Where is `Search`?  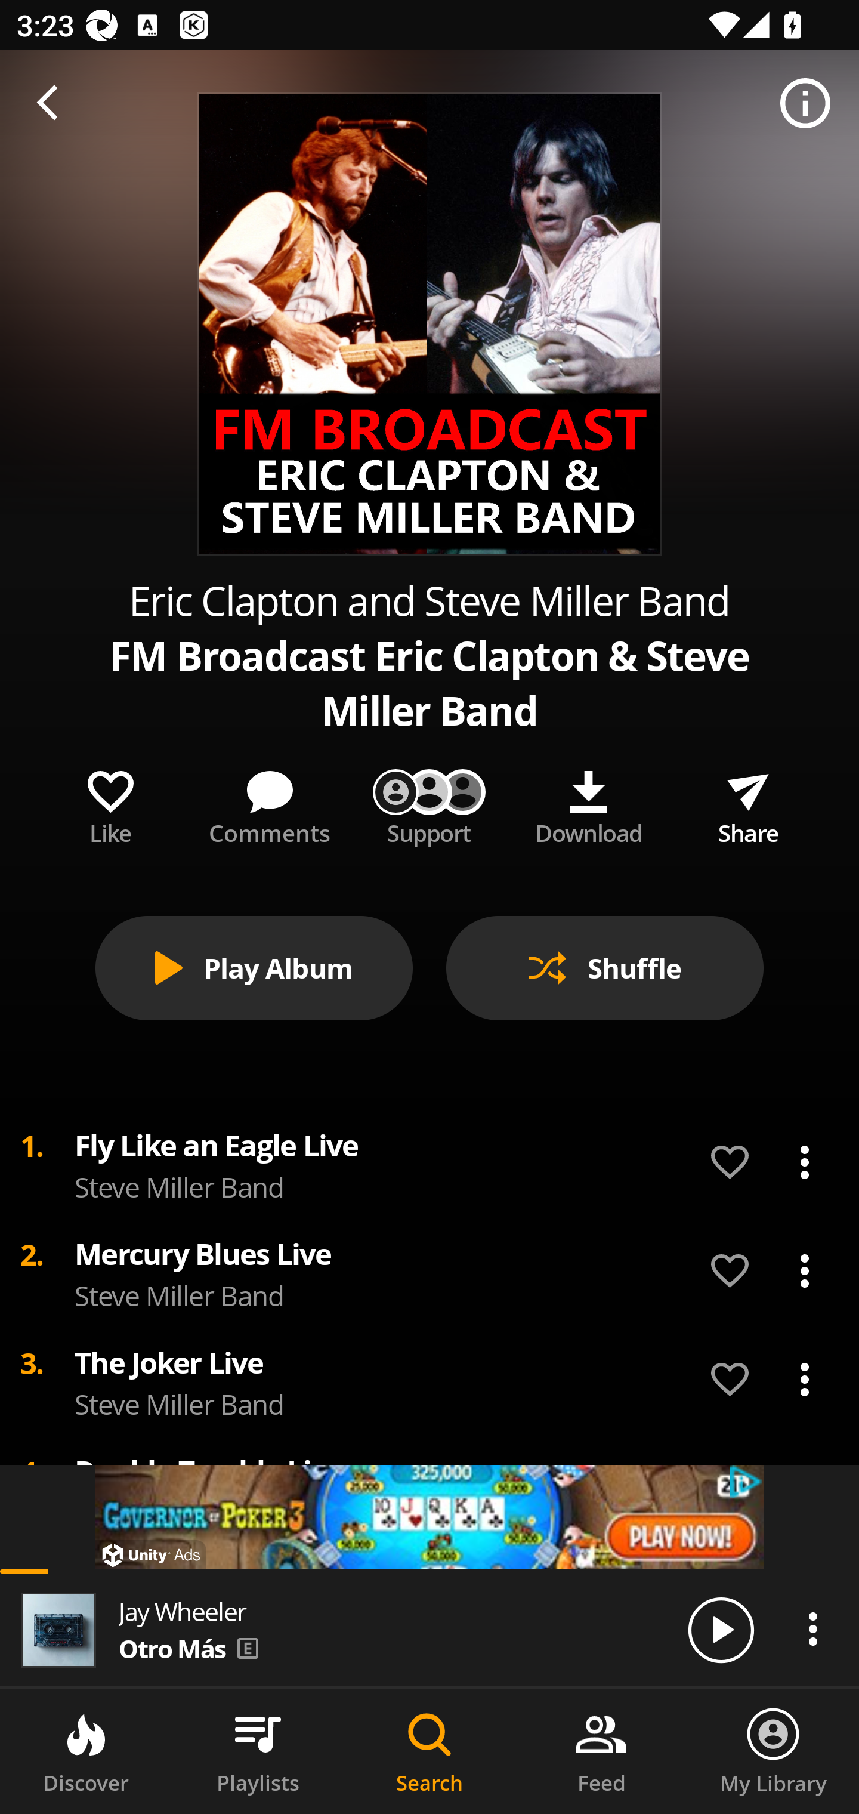 Search is located at coordinates (429, 1751).